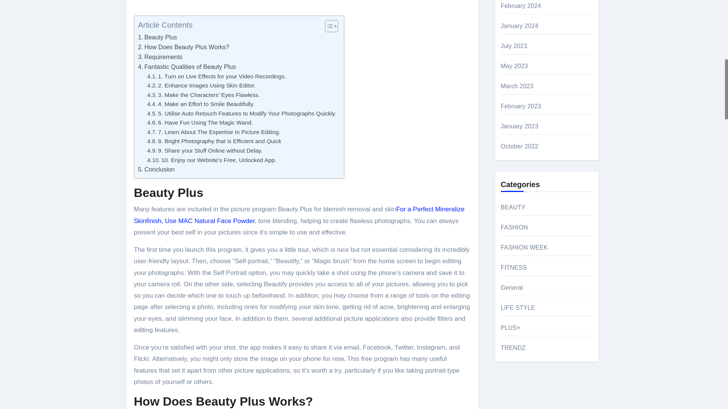 Image resolution: width=728 pixels, height=409 pixels. I want to click on 8. Bright Photography that is Efficient and Quick, so click(214, 141).